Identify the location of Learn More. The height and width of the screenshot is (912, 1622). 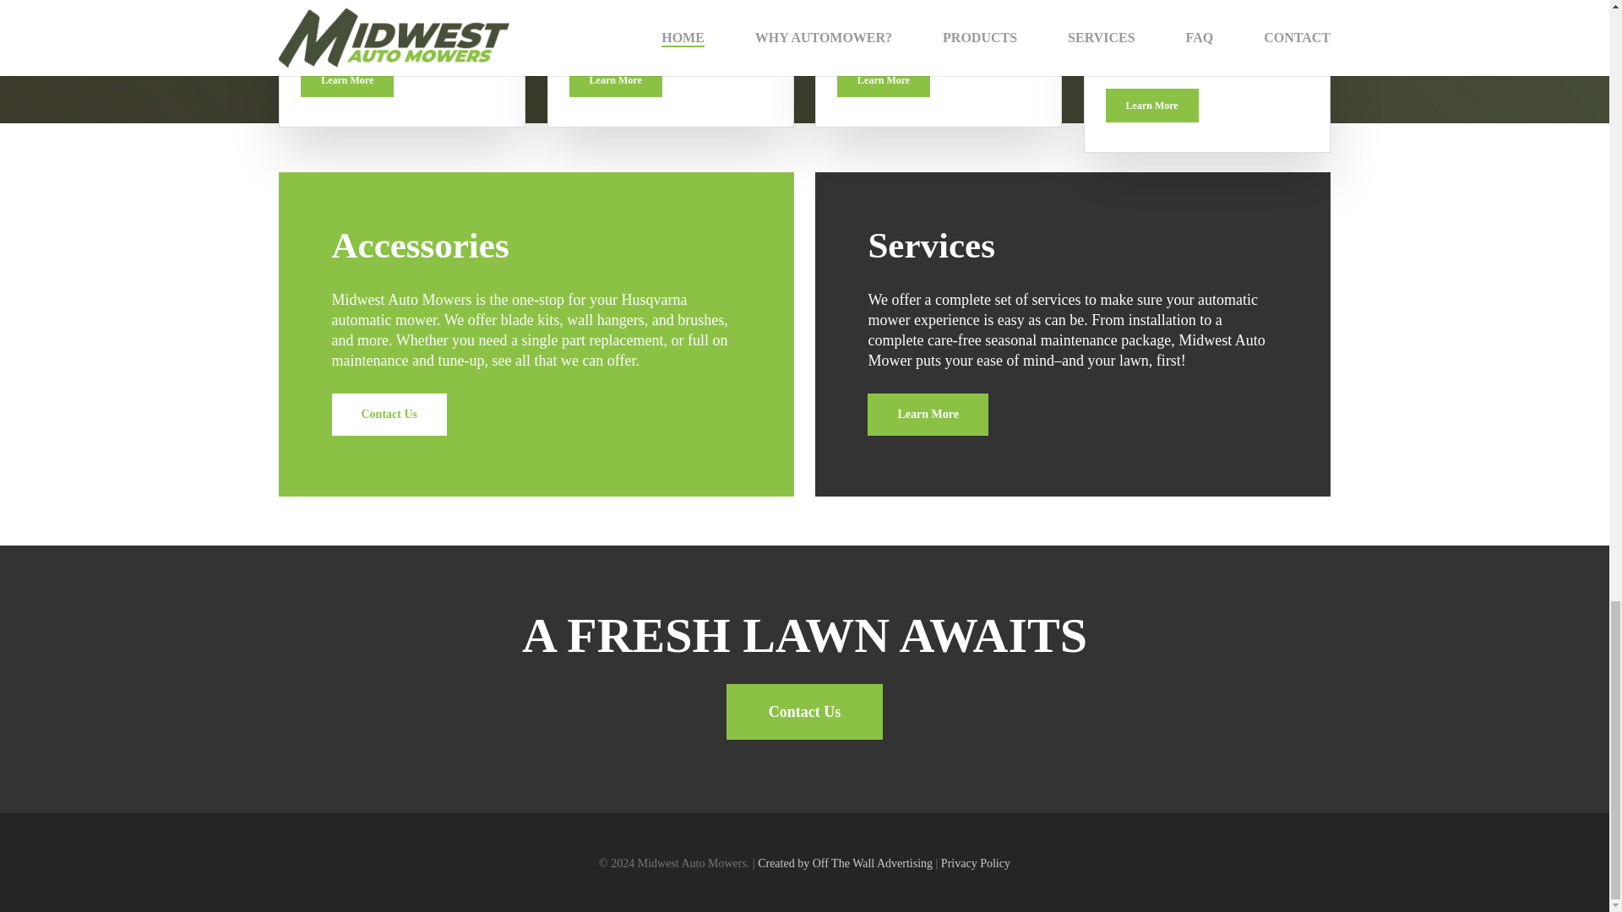
(883, 79).